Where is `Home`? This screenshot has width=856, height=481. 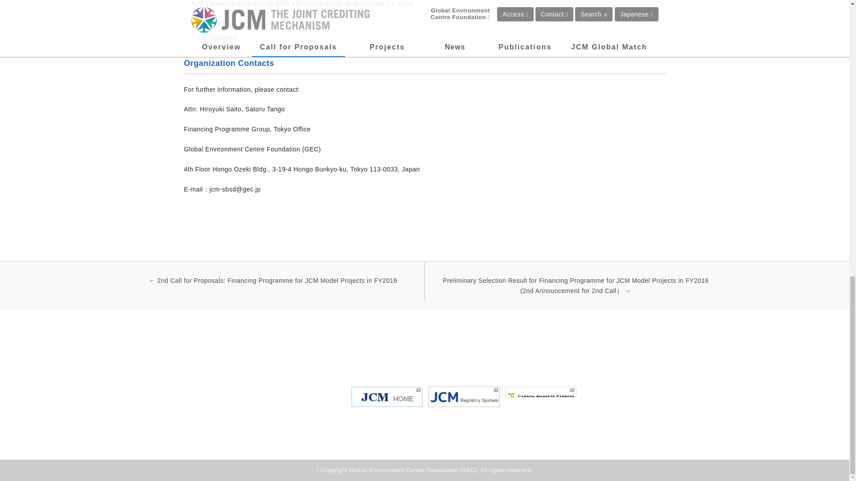 Home is located at coordinates (361, 349).